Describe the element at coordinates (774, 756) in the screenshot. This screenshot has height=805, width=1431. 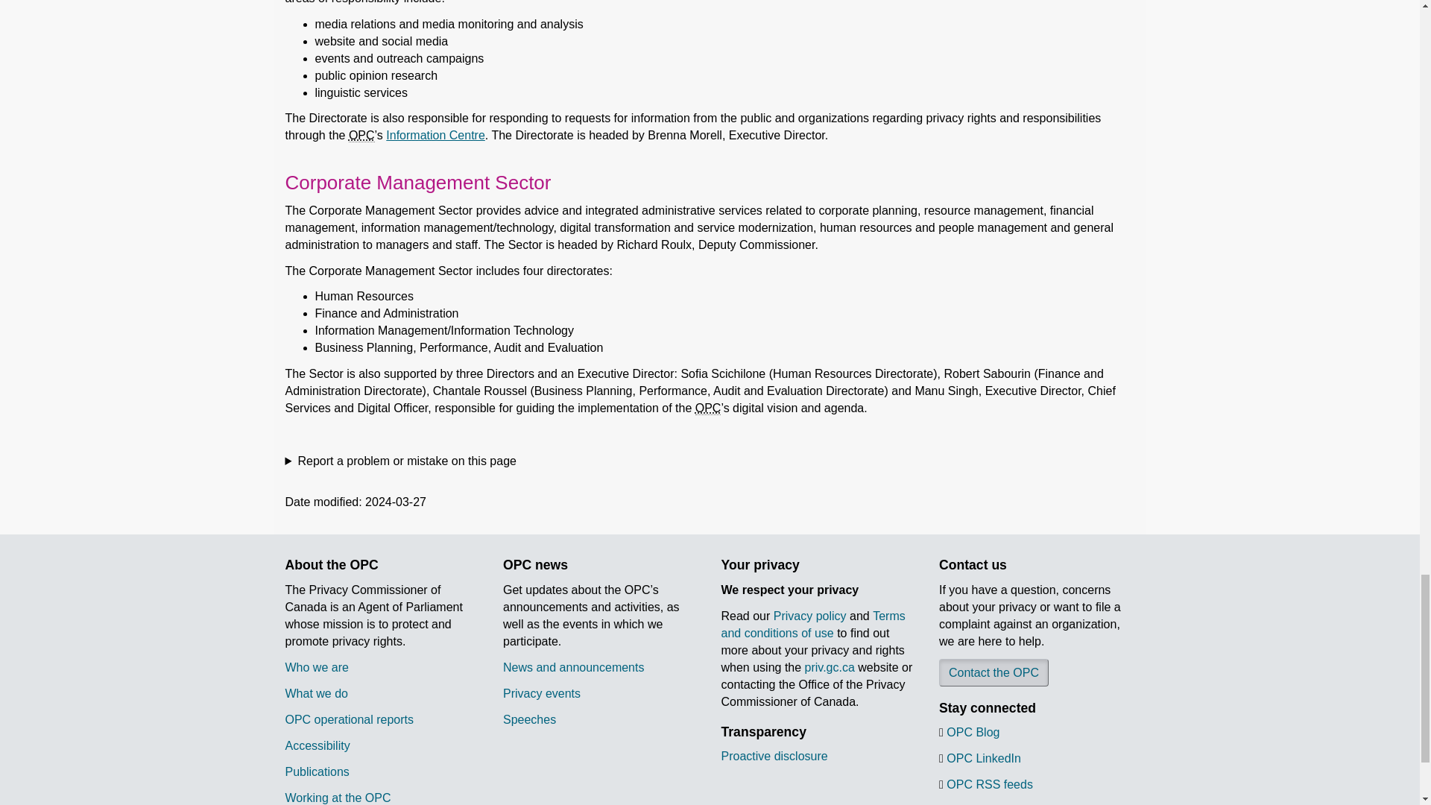
I see `Proactive disclosure` at that location.